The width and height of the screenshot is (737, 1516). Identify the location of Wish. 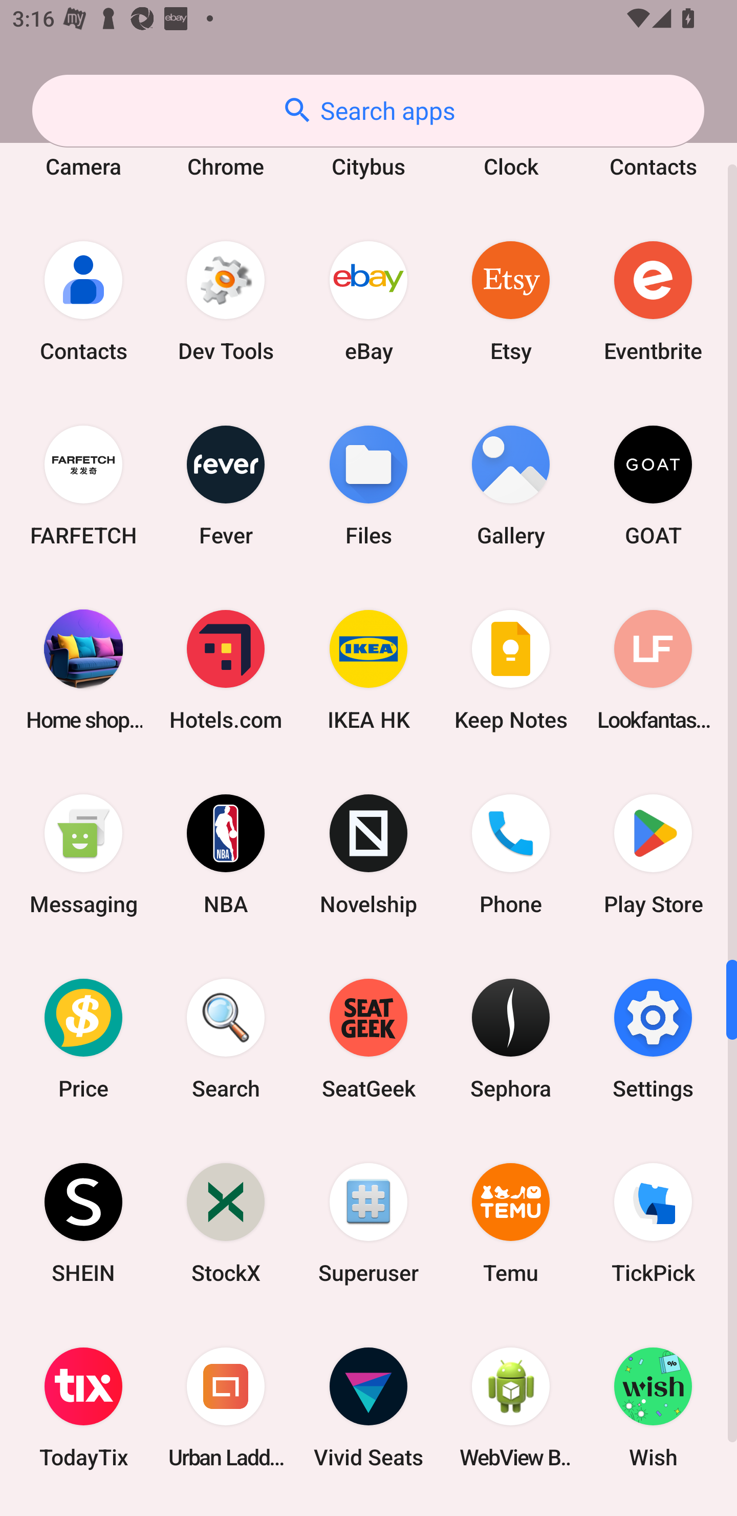
(653, 1407).